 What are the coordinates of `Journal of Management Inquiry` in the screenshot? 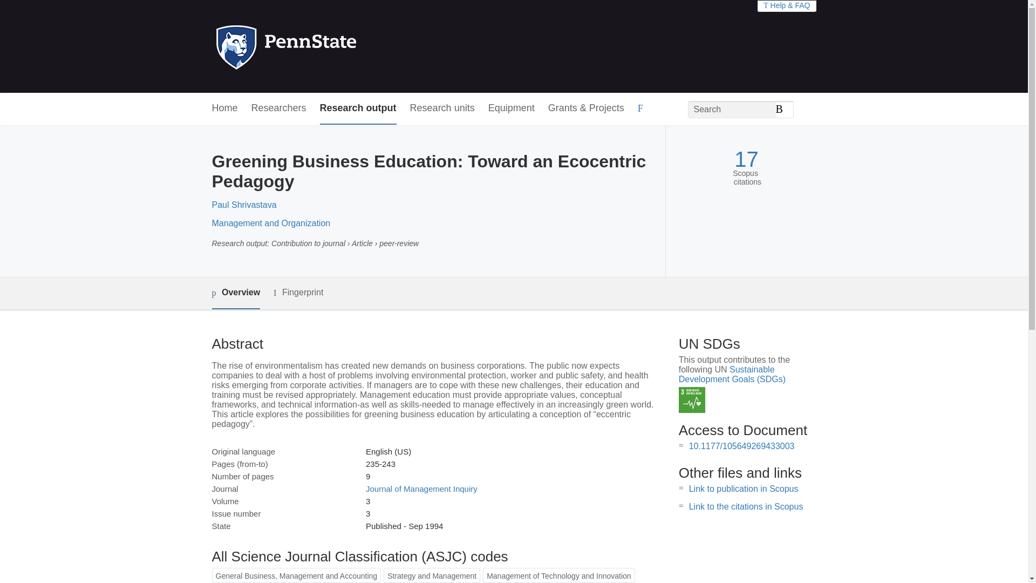 It's located at (421, 489).